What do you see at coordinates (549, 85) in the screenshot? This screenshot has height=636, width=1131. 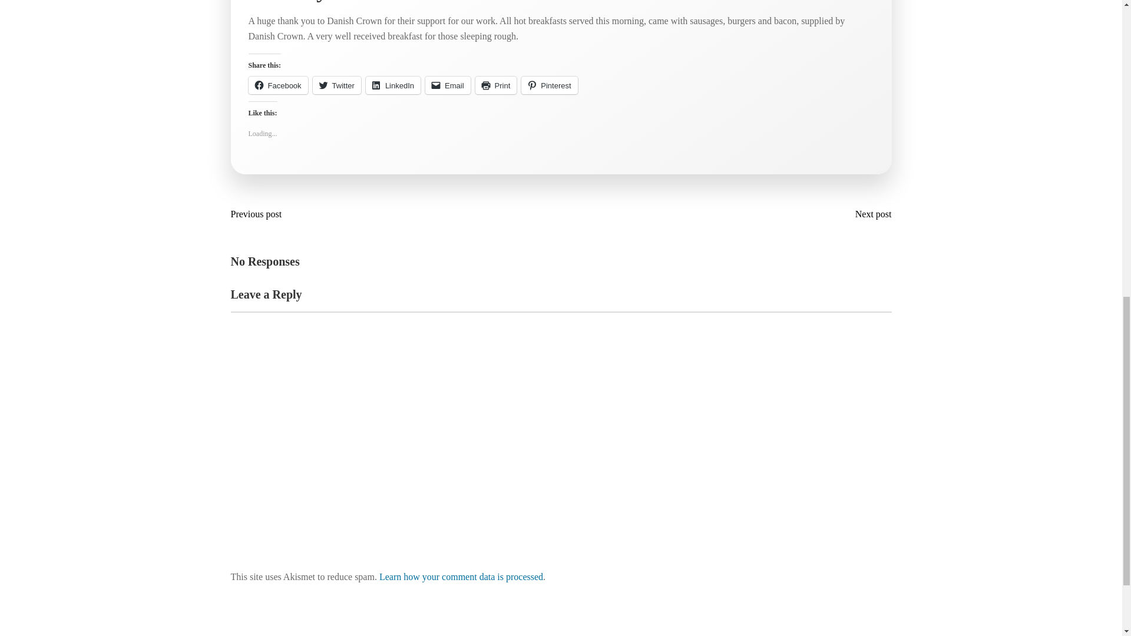 I see `Pinterest` at bounding box center [549, 85].